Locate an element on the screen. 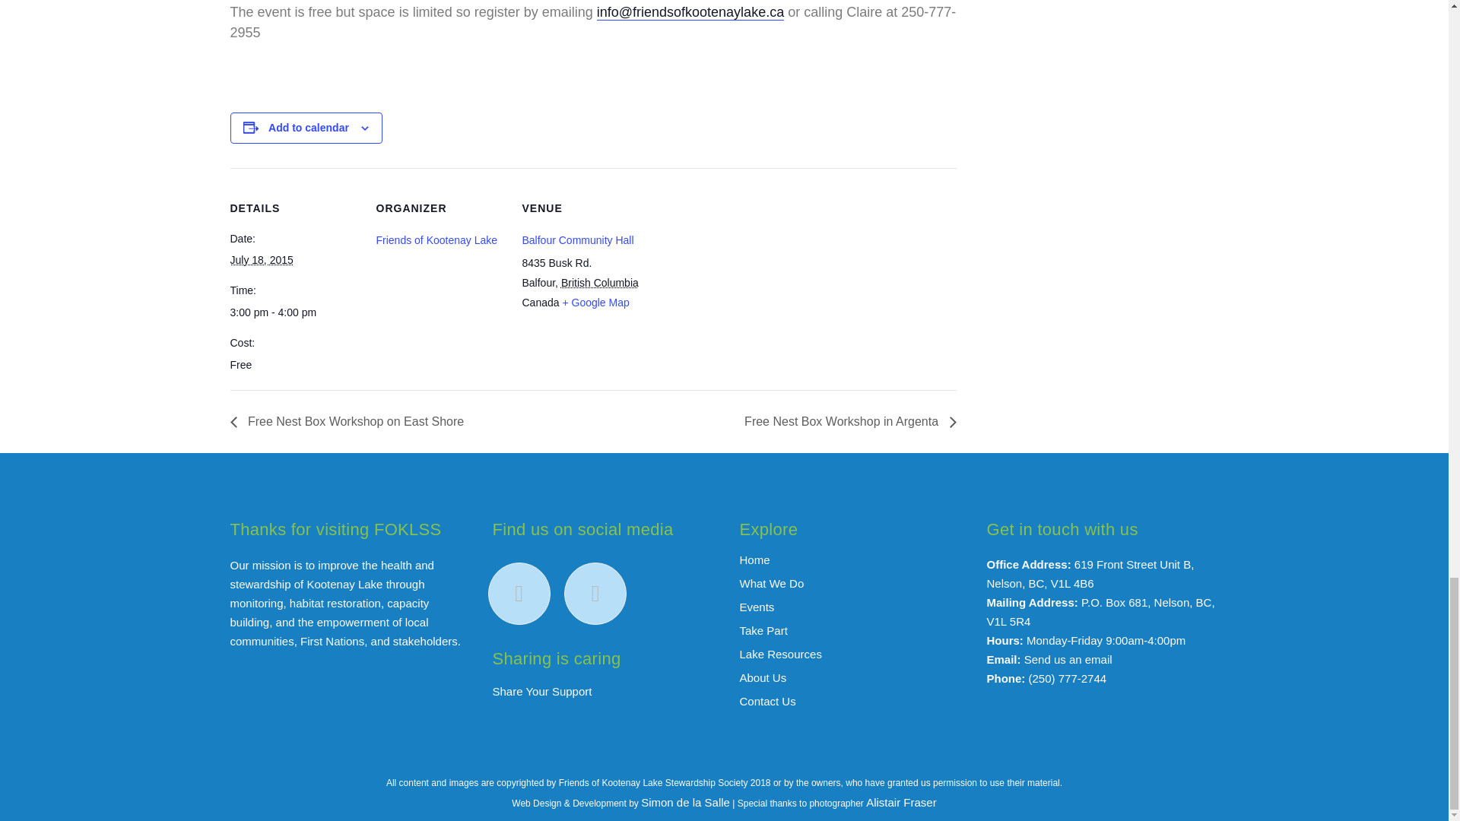 This screenshot has width=1460, height=821. 2015-07-18 is located at coordinates (294, 312).